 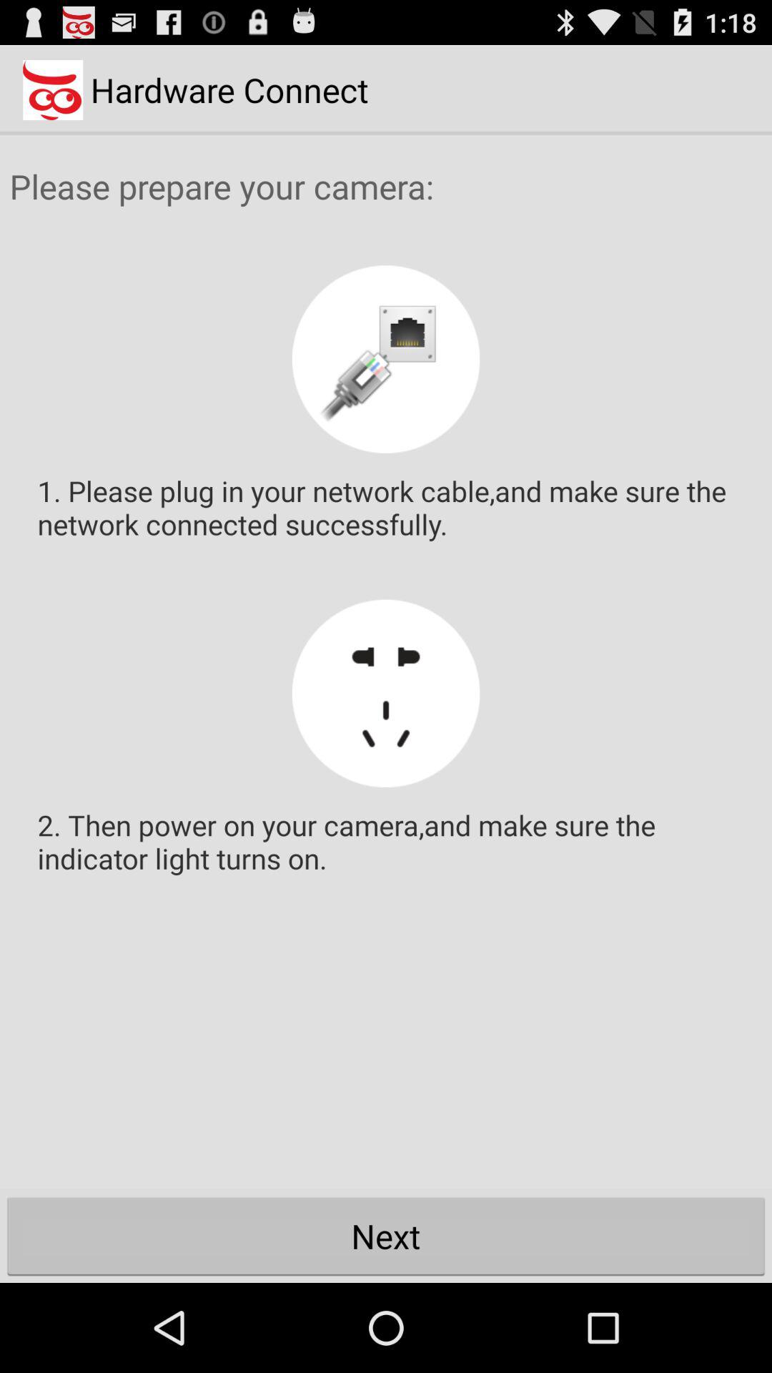 I want to click on turn off item below the 2 then power item, so click(x=386, y=1236).